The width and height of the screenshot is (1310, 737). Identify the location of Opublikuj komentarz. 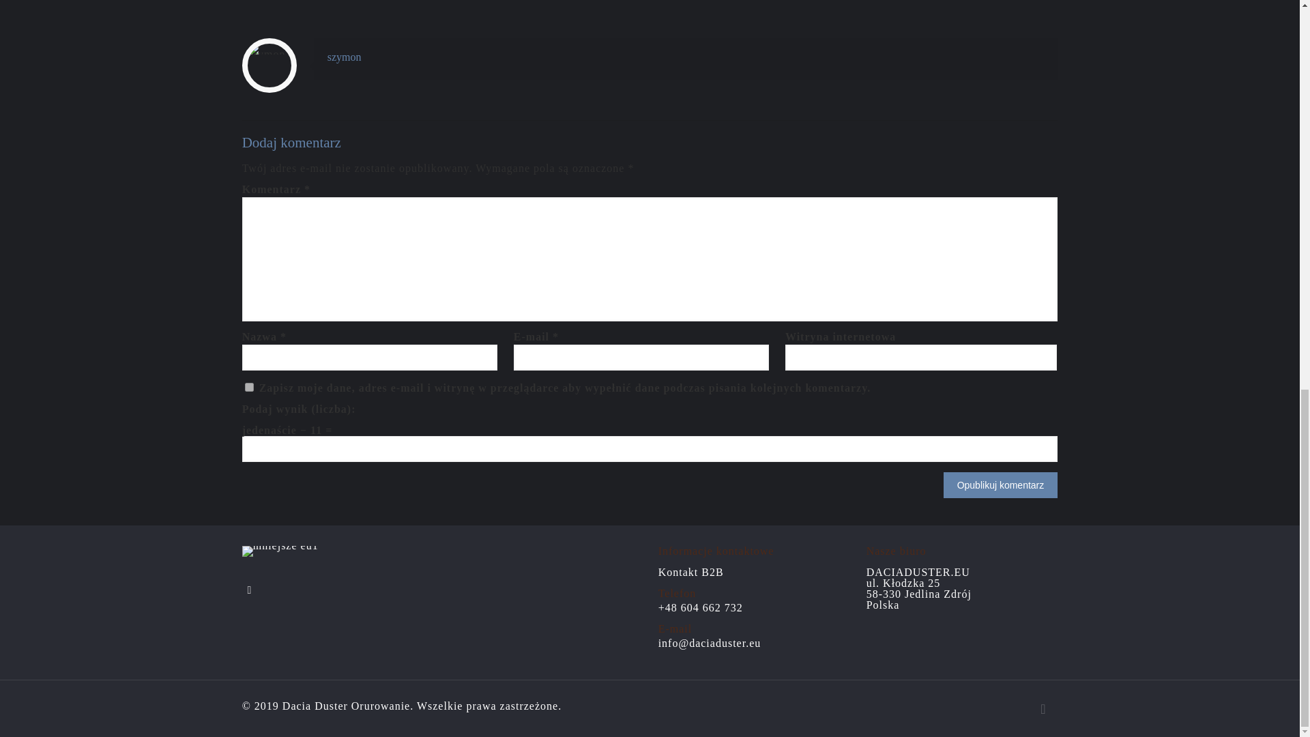
(1000, 485).